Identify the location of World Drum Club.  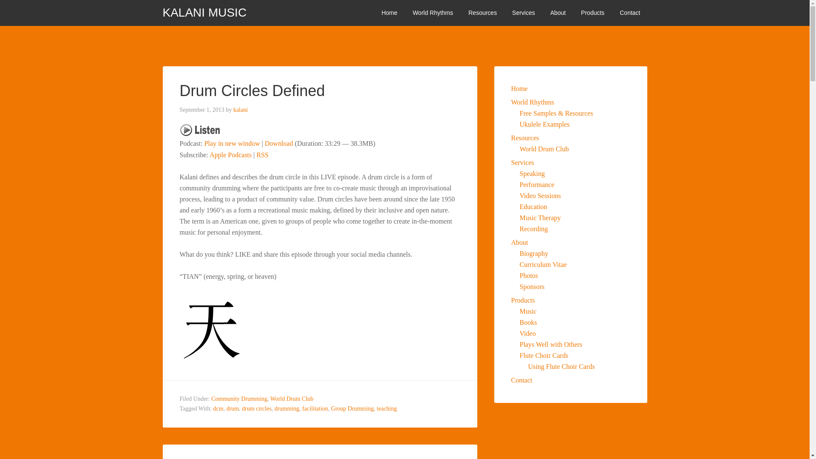
(292, 399).